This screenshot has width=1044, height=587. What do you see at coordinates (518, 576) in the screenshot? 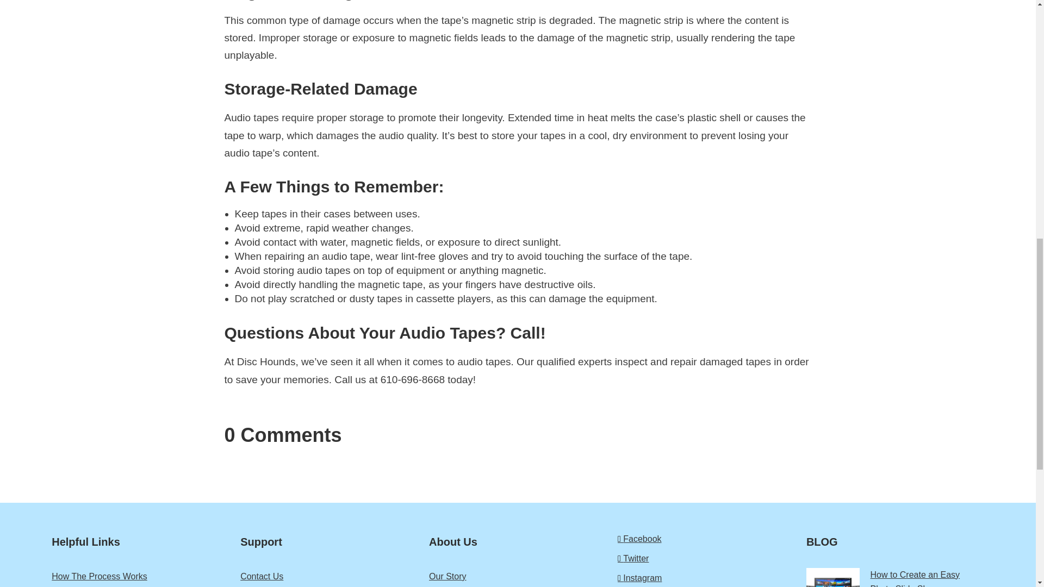
I see `Our Story` at bounding box center [518, 576].